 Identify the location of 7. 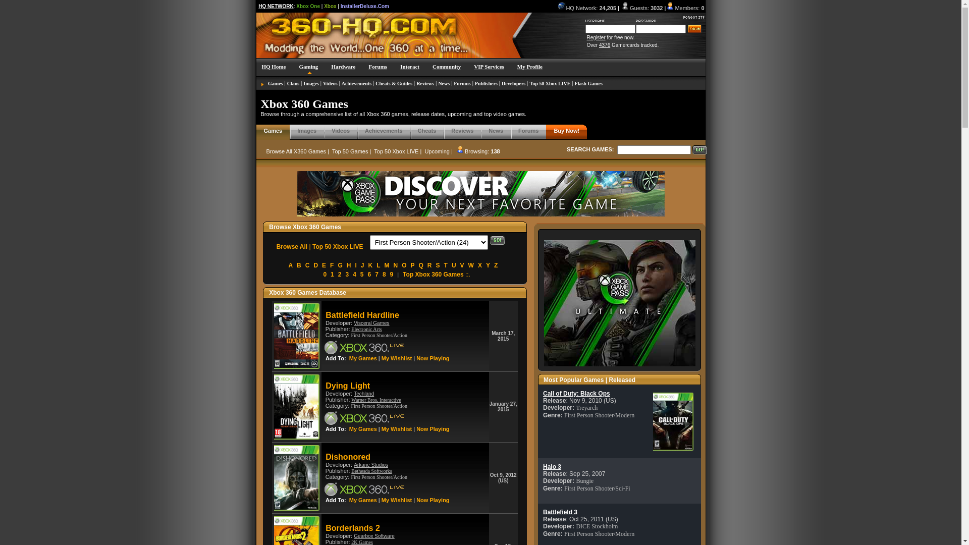
(376, 275).